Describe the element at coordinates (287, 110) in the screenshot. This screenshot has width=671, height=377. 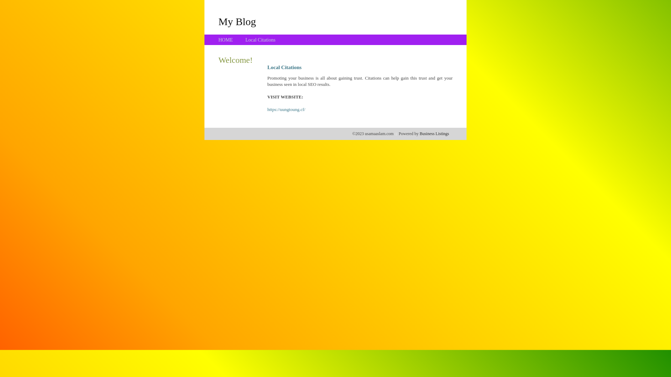
I see `https://uungtoung.cf/` at that location.